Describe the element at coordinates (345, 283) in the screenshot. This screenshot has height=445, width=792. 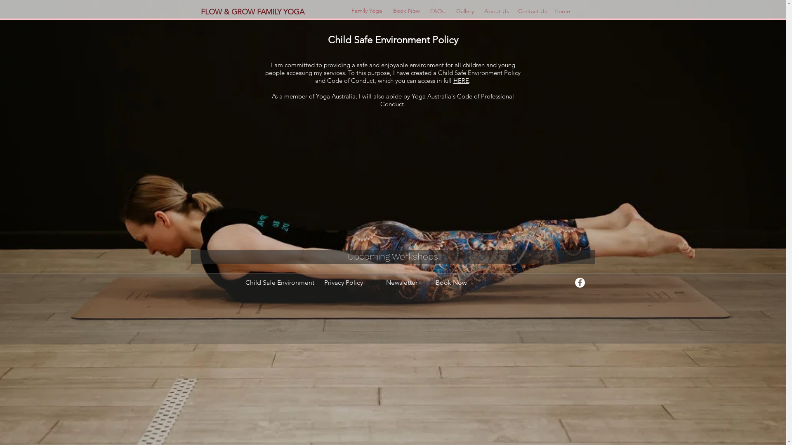
I see `Privacy Policy` at that location.